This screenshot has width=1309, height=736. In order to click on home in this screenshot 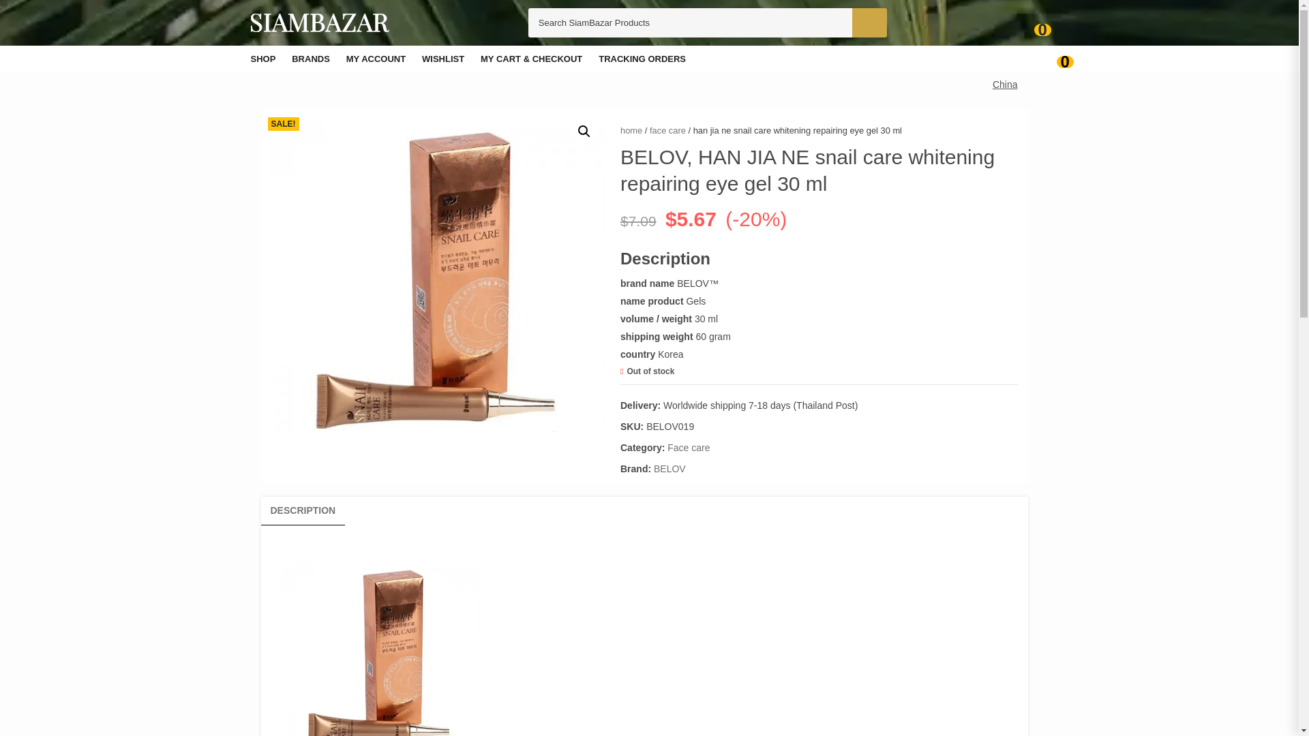, I will do `click(631, 129)`.